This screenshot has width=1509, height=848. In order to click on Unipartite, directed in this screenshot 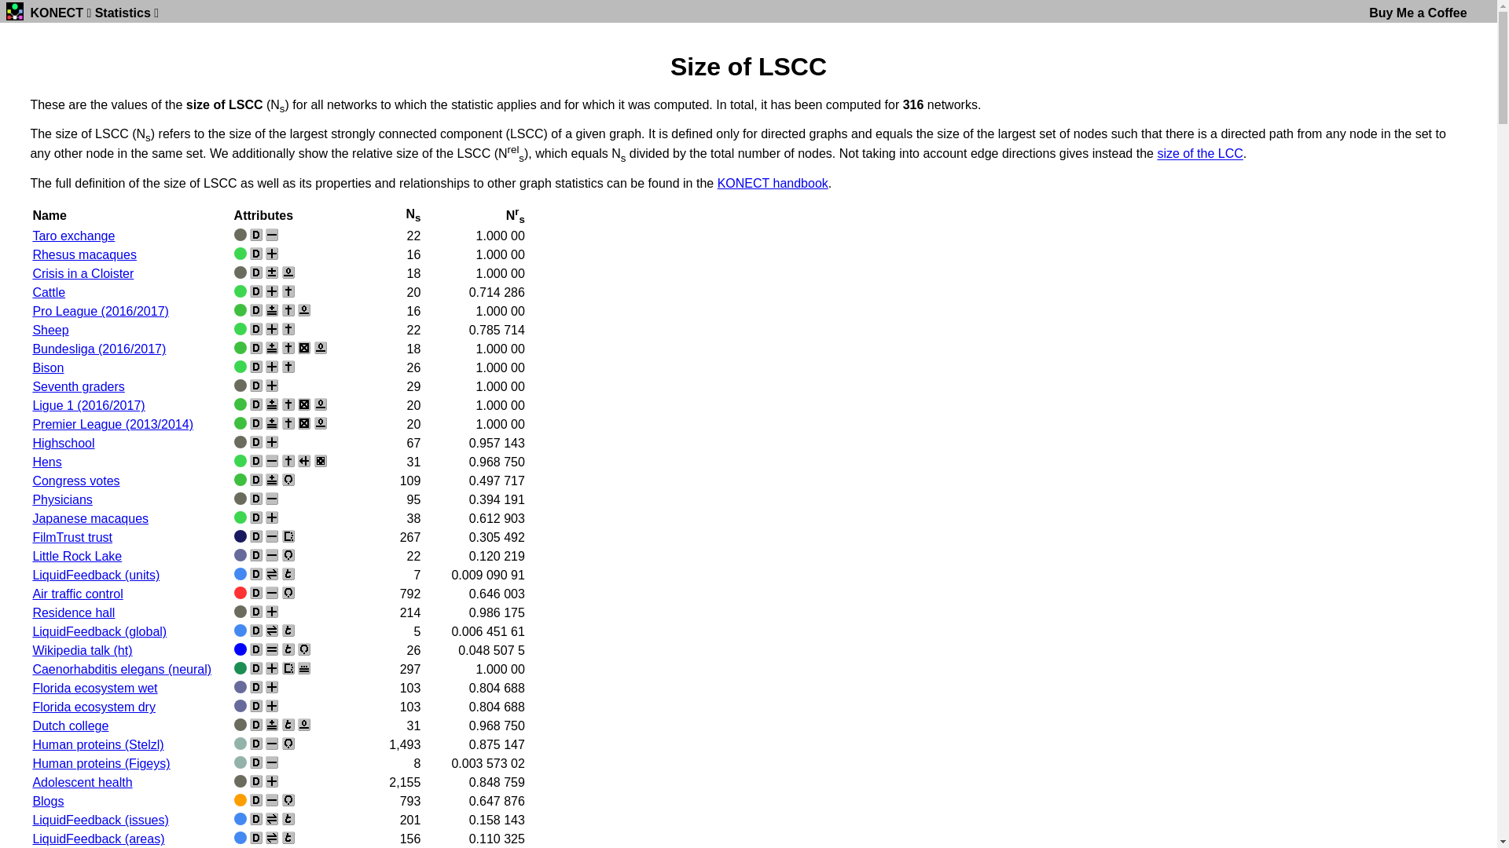, I will do `click(256, 649)`.